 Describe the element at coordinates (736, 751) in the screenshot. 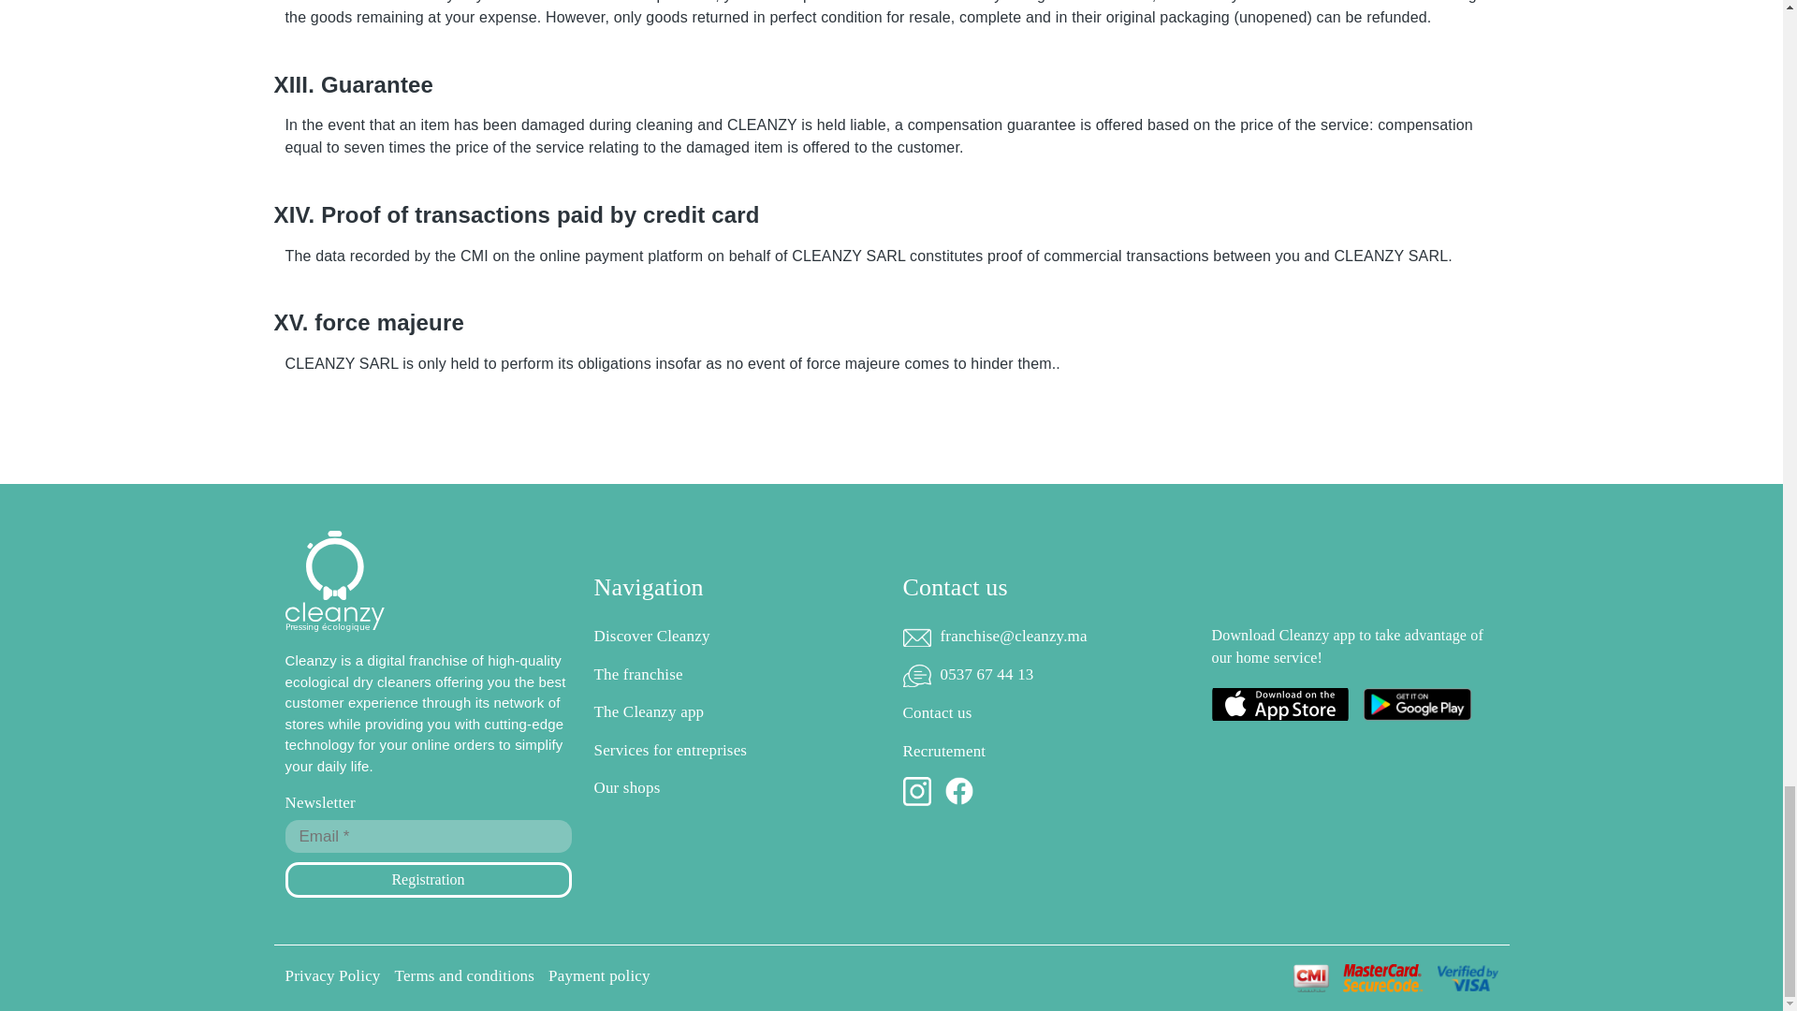

I see `Services for entreprises` at that location.